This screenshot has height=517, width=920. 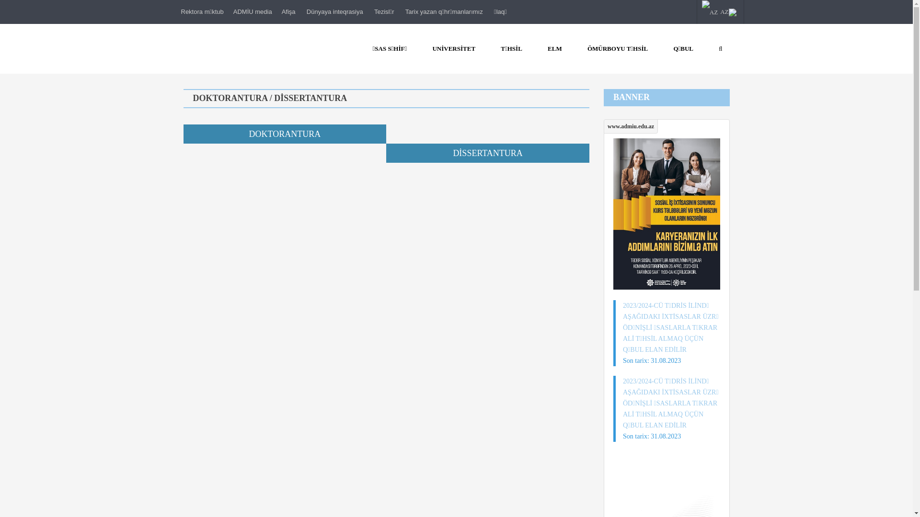 What do you see at coordinates (722, 49) in the screenshot?
I see `AXTAR` at bounding box center [722, 49].